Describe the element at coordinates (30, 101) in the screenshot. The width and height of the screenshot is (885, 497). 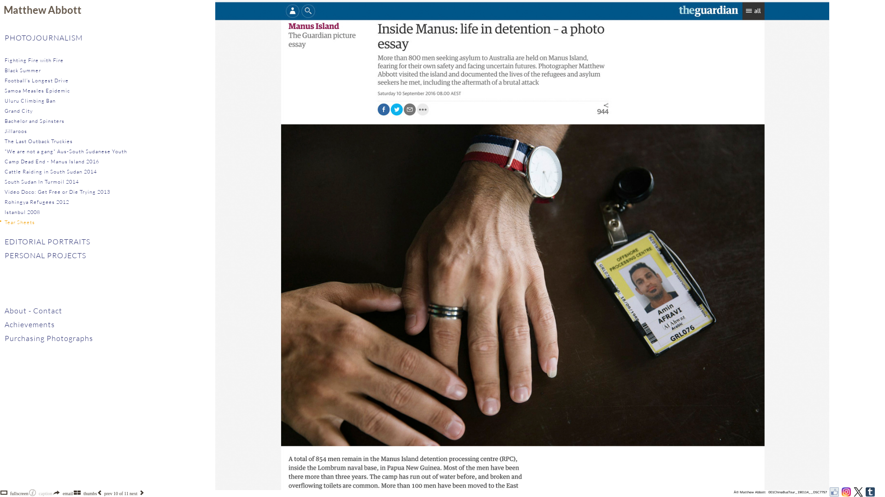
I see `Uluru Climbing Ban` at that location.